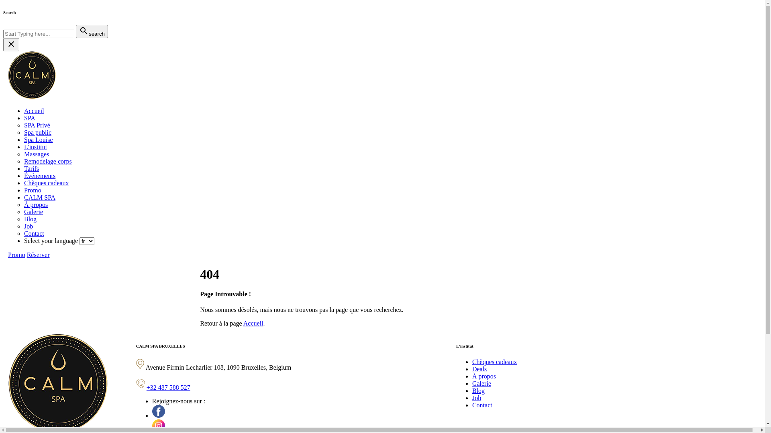 This screenshot has height=433, width=771. Describe the element at coordinates (35, 147) in the screenshot. I see `L'institut` at that location.